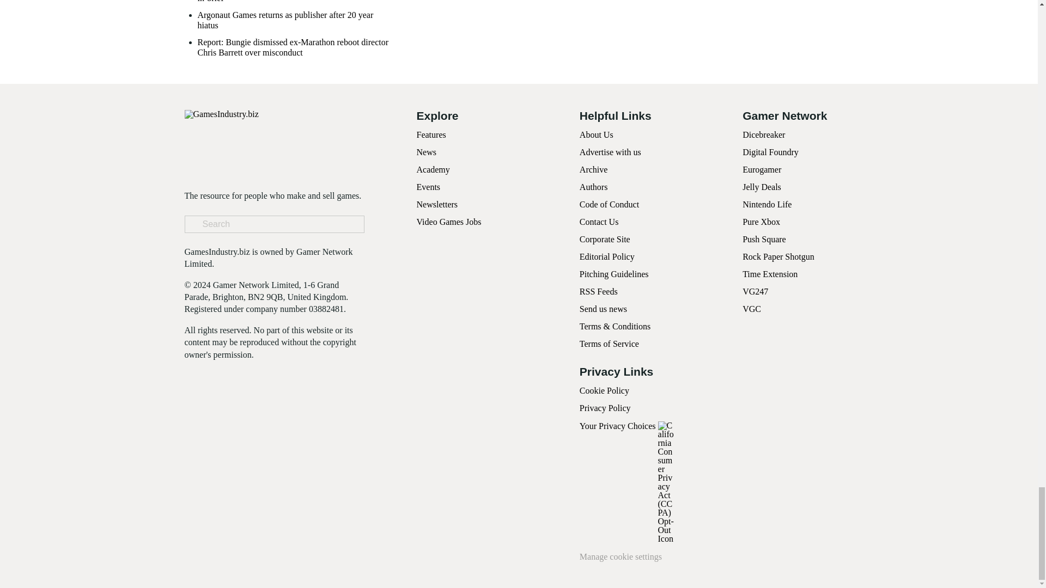 The width and height of the screenshot is (1046, 588). Describe the element at coordinates (433, 169) in the screenshot. I see `Academy` at that location.